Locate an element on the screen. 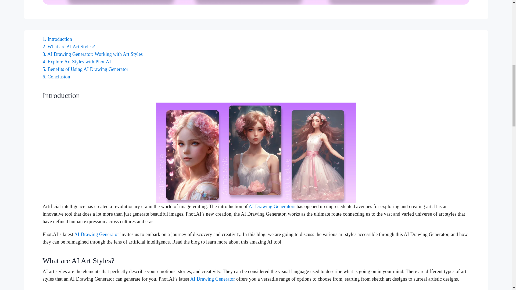 The image size is (516, 290). 4. Explore Art Styles with Phot.AI is located at coordinates (76, 62).